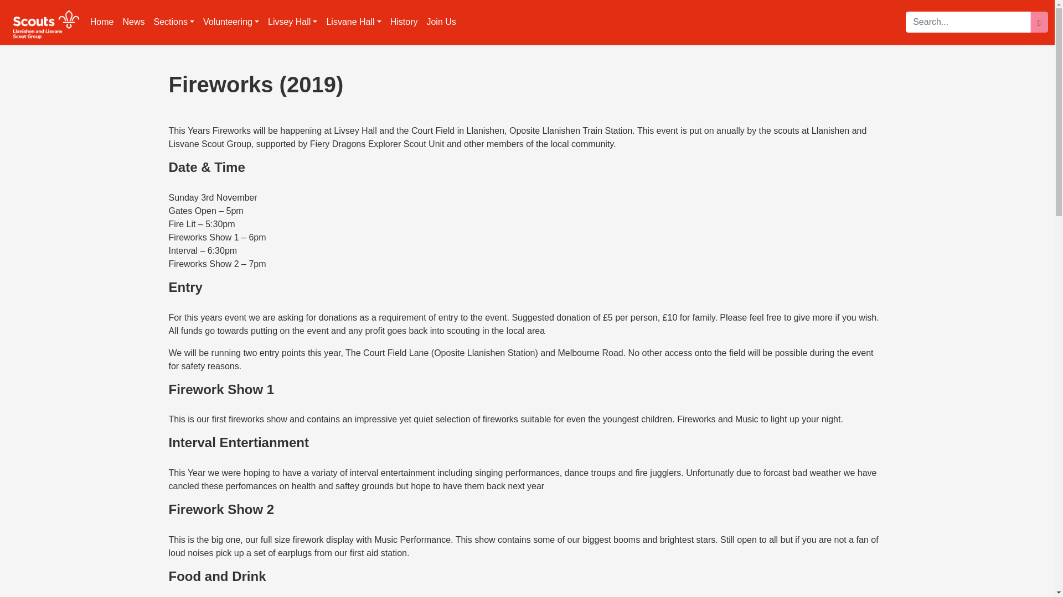  What do you see at coordinates (102, 22) in the screenshot?
I see `Home` at bounding box center [102, 22].